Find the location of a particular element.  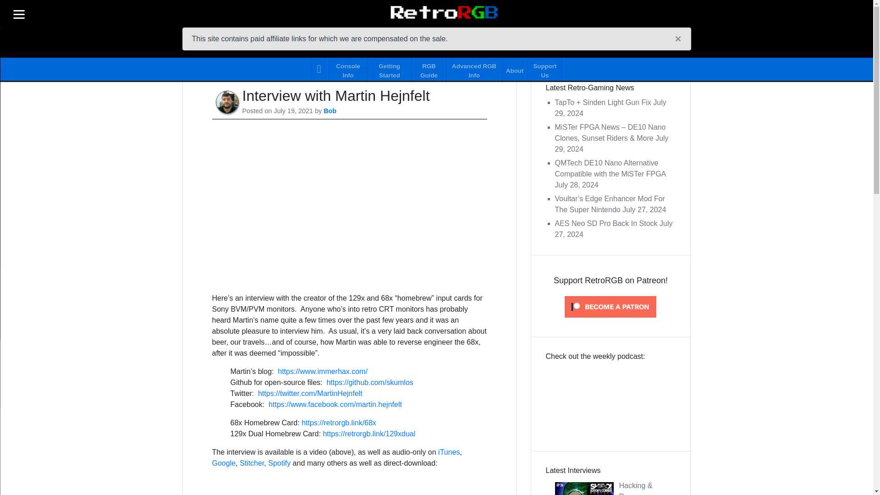

QMTech DE10 Nano Alternative Compatible with the MiSTer FPGA is located at coordinates (610, 168).